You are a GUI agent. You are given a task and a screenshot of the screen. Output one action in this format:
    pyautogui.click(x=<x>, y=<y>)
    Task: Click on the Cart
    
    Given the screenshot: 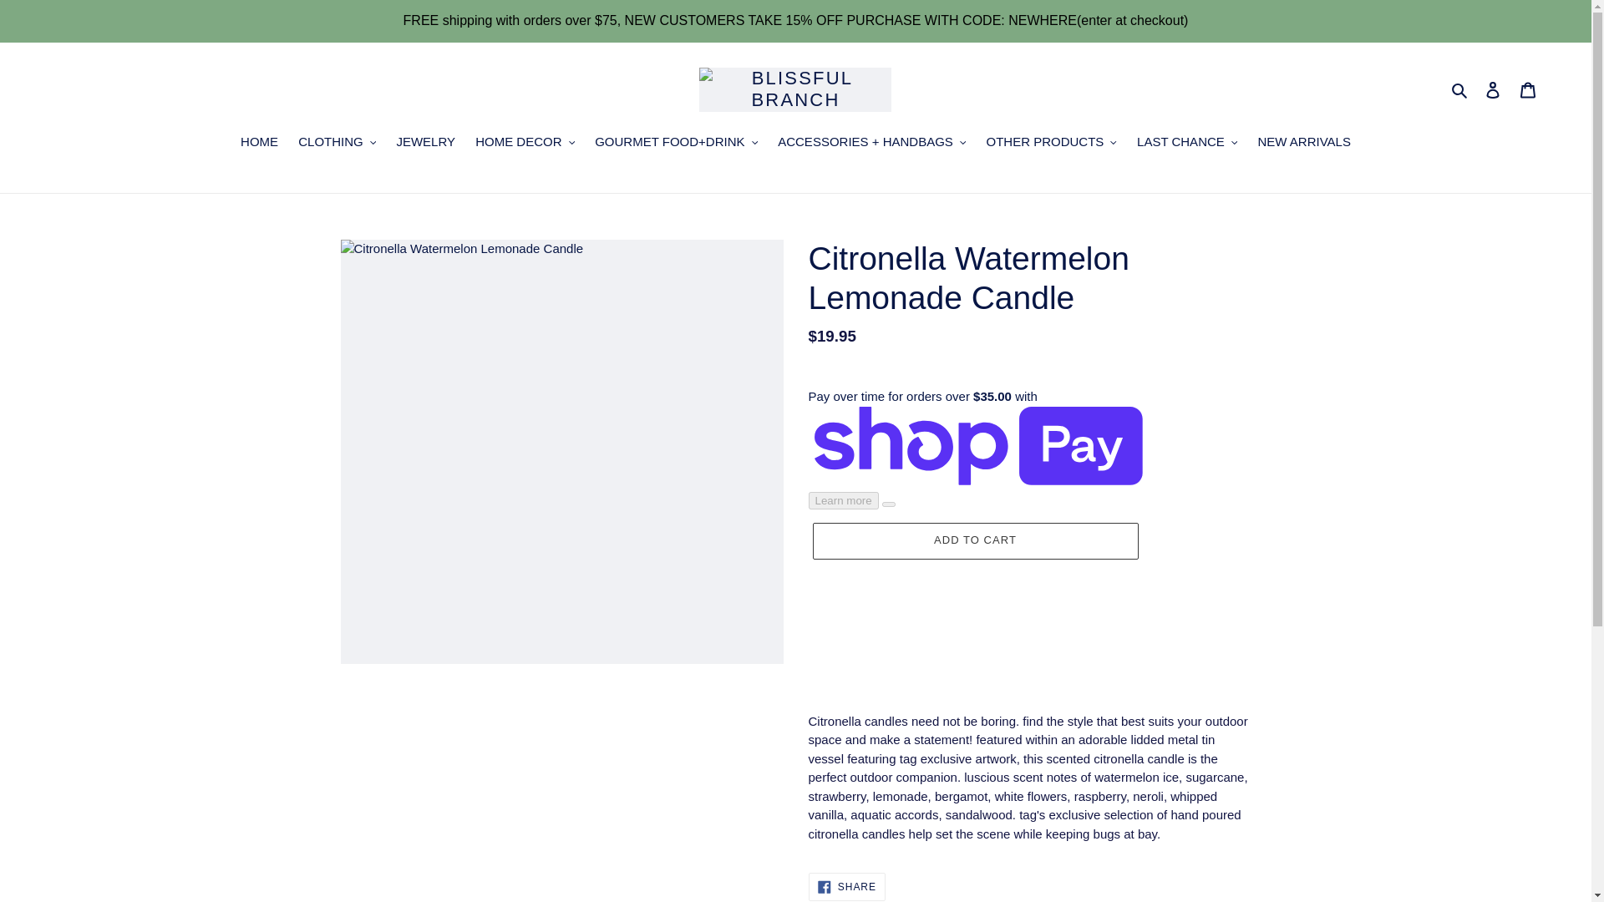 What is the action you would take?
    pyautogui.click(x=1528, y=89)
    